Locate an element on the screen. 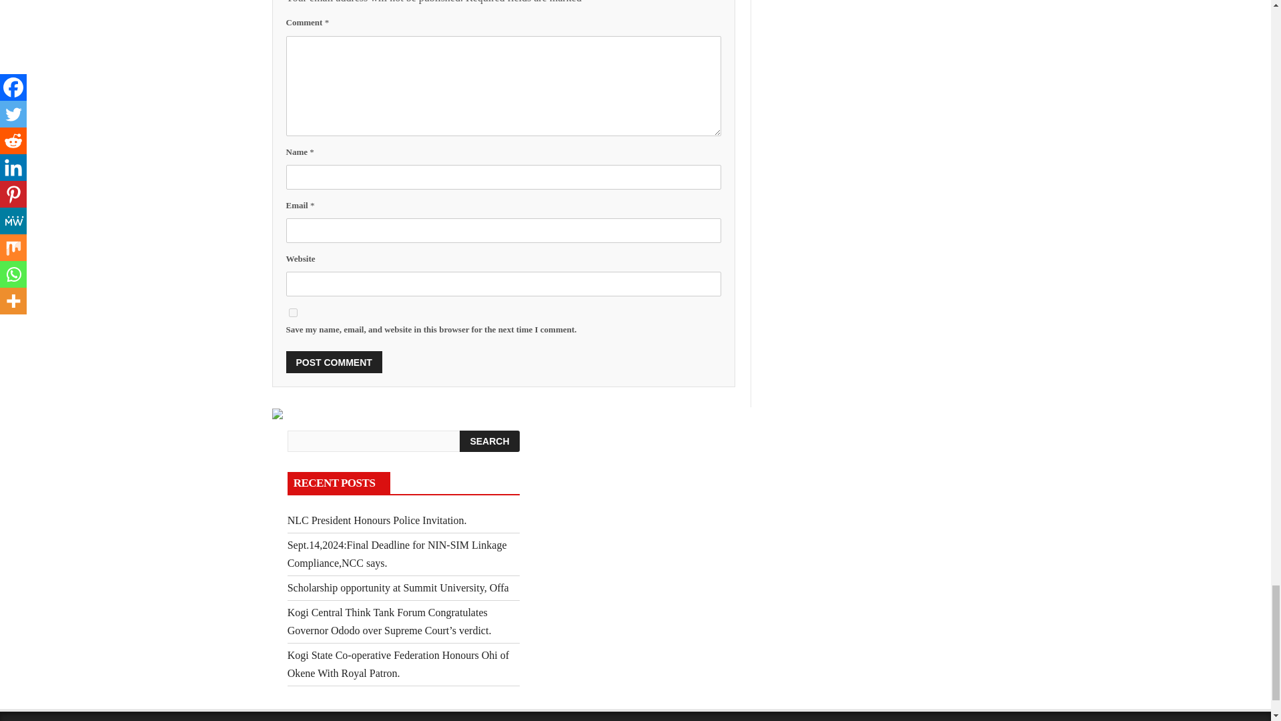 The image size is (1281, 721). Search is located at coordinates (489, 441).